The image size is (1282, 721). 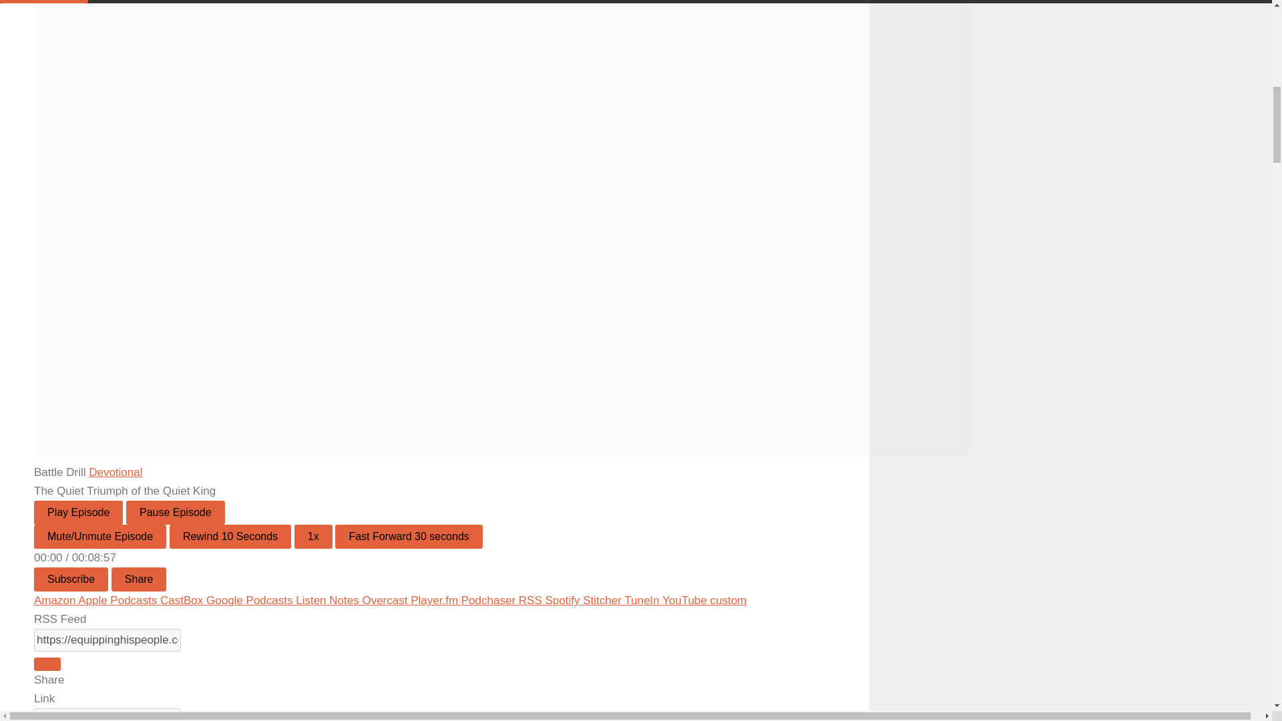 What do you see at coordinates (313, 537) in the screenshot?
I see `Playback Speed` at bounding box center [313, 537].